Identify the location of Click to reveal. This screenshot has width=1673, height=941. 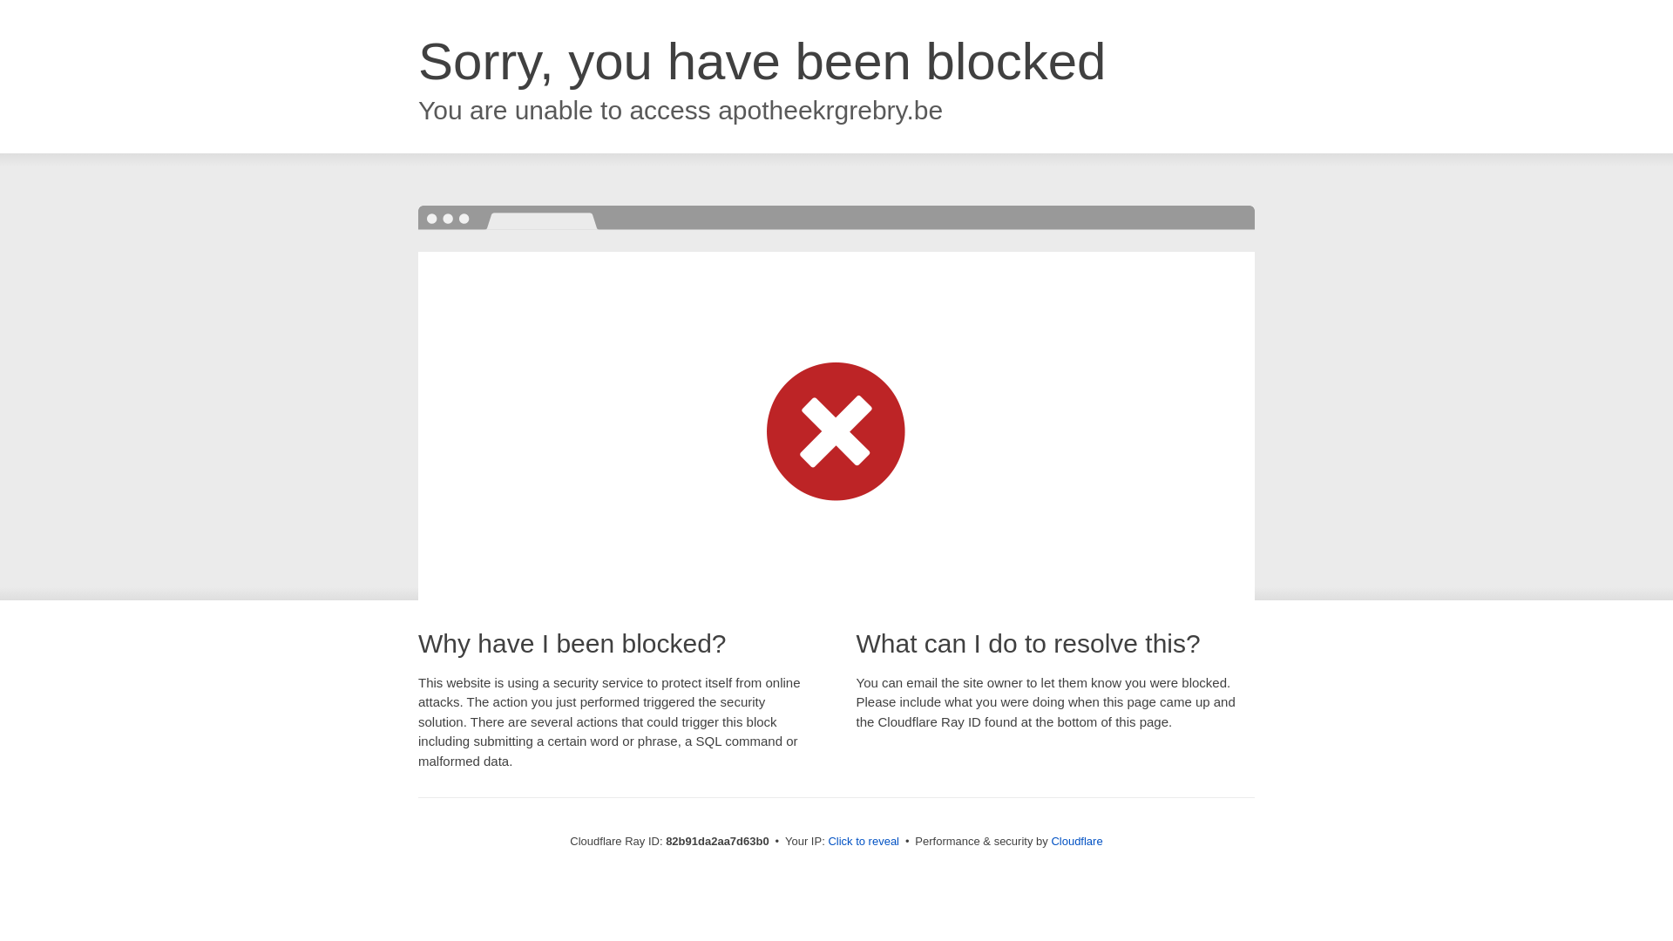
(864, 842).